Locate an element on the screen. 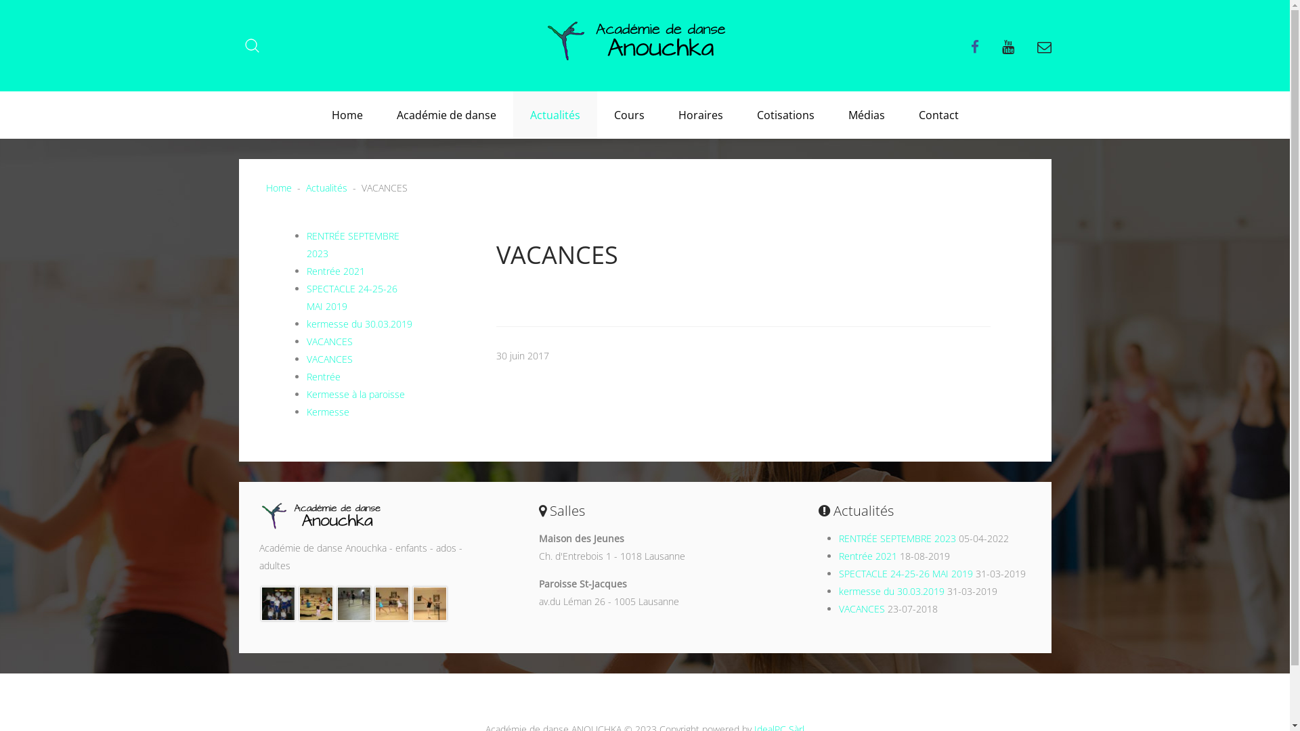 The image size is (1300, 731). VACANCES is located at coordinates (862, 609).